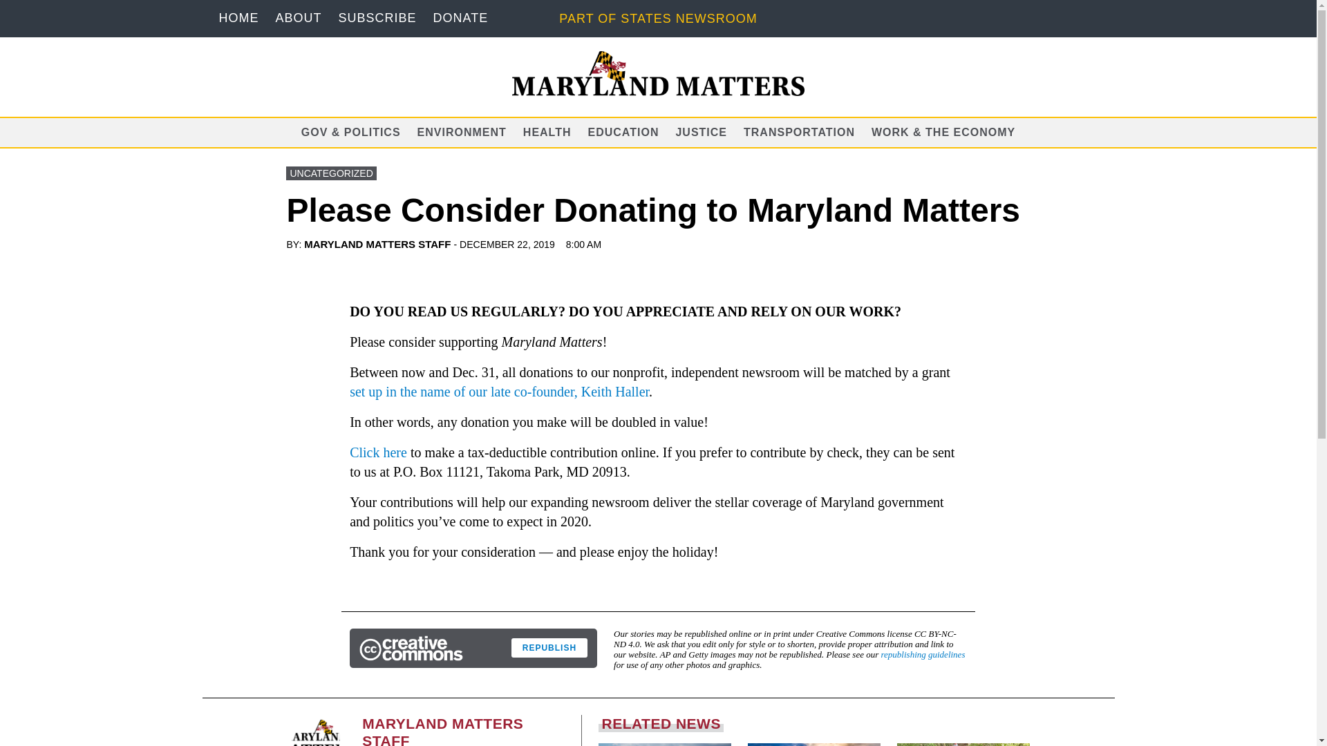 The image size is (1327, 746). What do you see at coordinates (460, 18) in the screenshot?
I see `DONATE` at bounding box center [460, 18].